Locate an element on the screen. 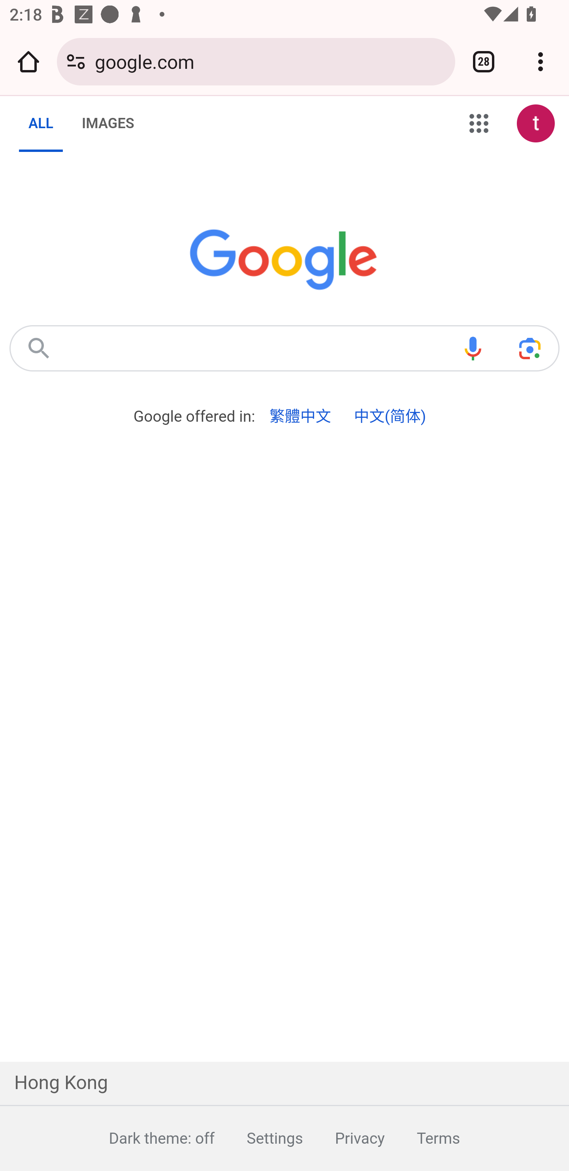  IMAGES is located at coordinates (107, 123).